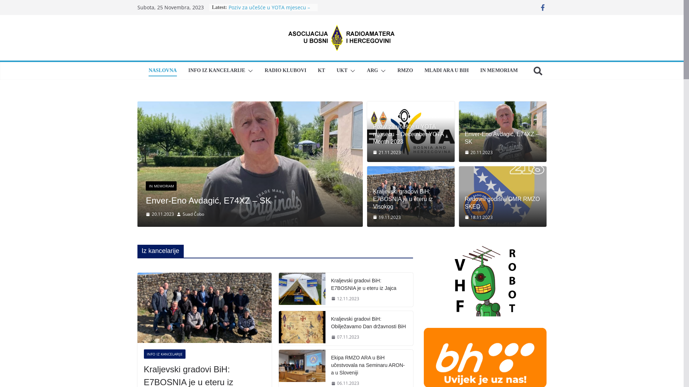  What do you see at coordinates (479, 218) in the screenshot?
I see `18.11.2023` at bounding box center [479, 218].